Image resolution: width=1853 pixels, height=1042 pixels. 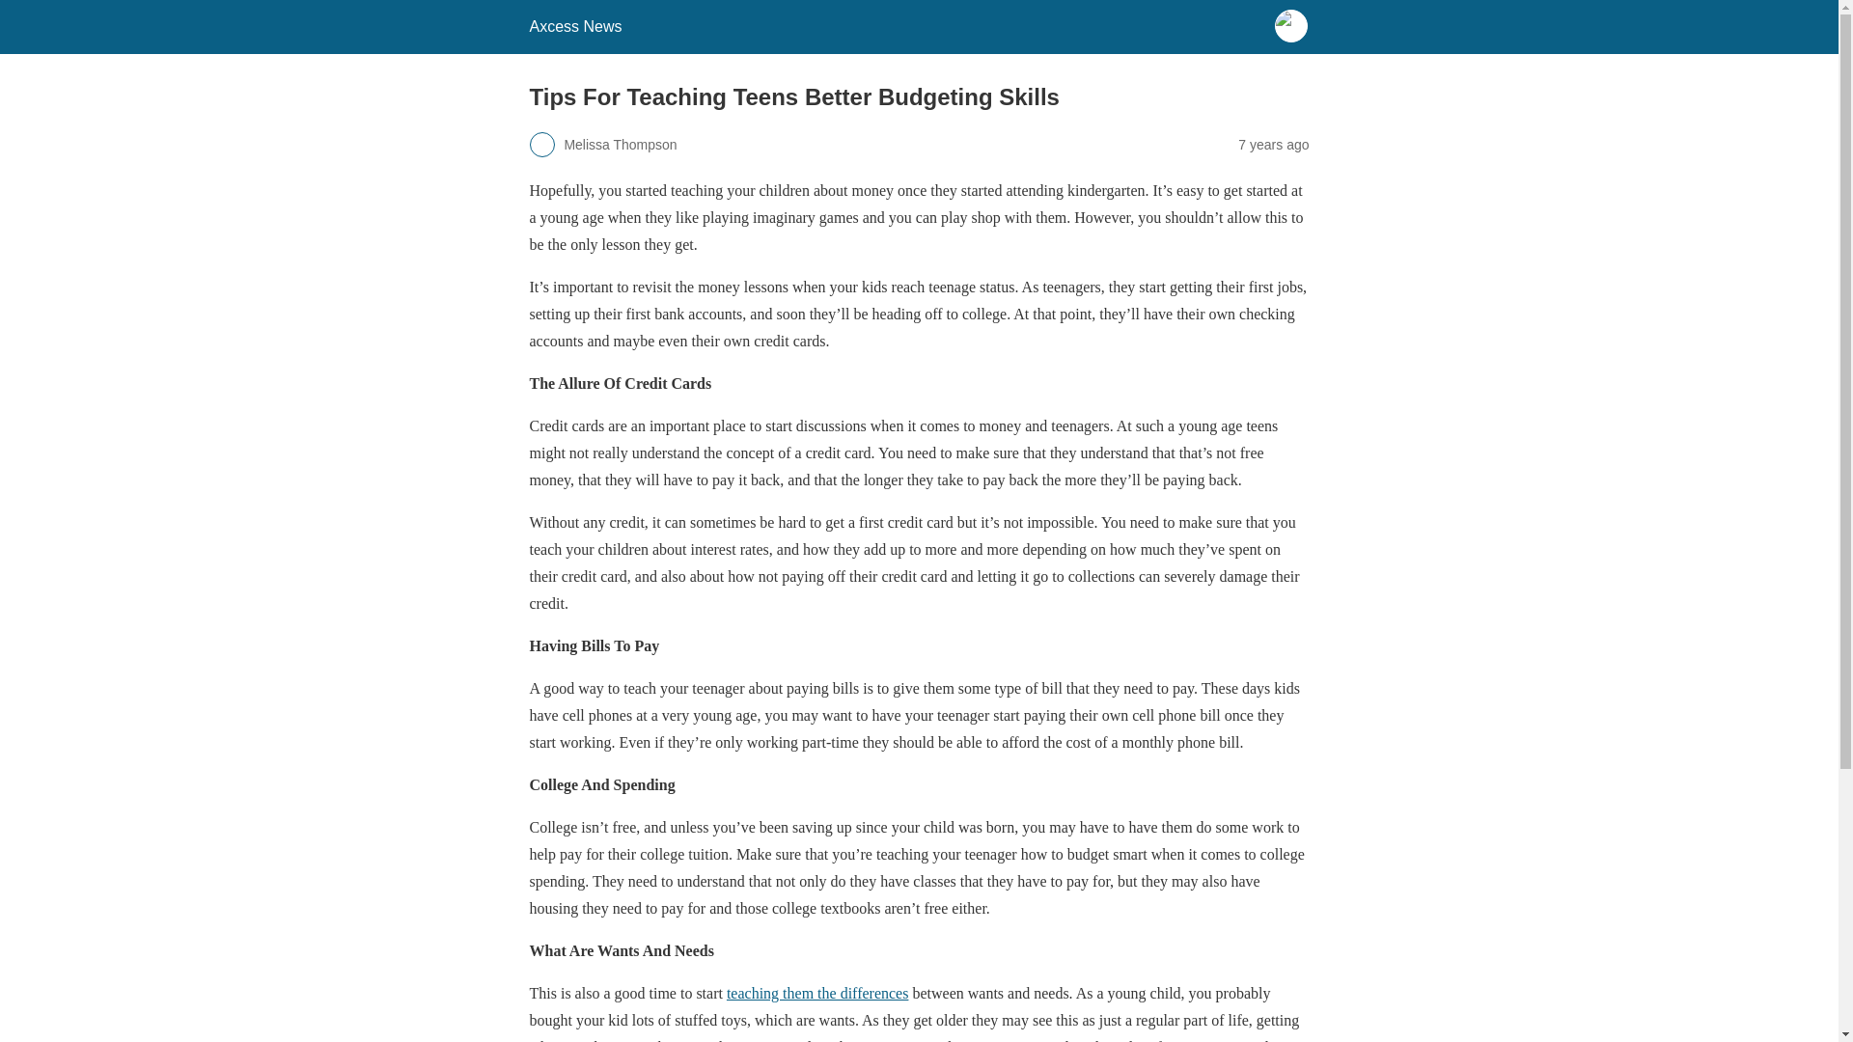 What do you see at coordinates (817, 992) in the screenshot?
I see `teaching them the differences` at bounding box center [817, 992].